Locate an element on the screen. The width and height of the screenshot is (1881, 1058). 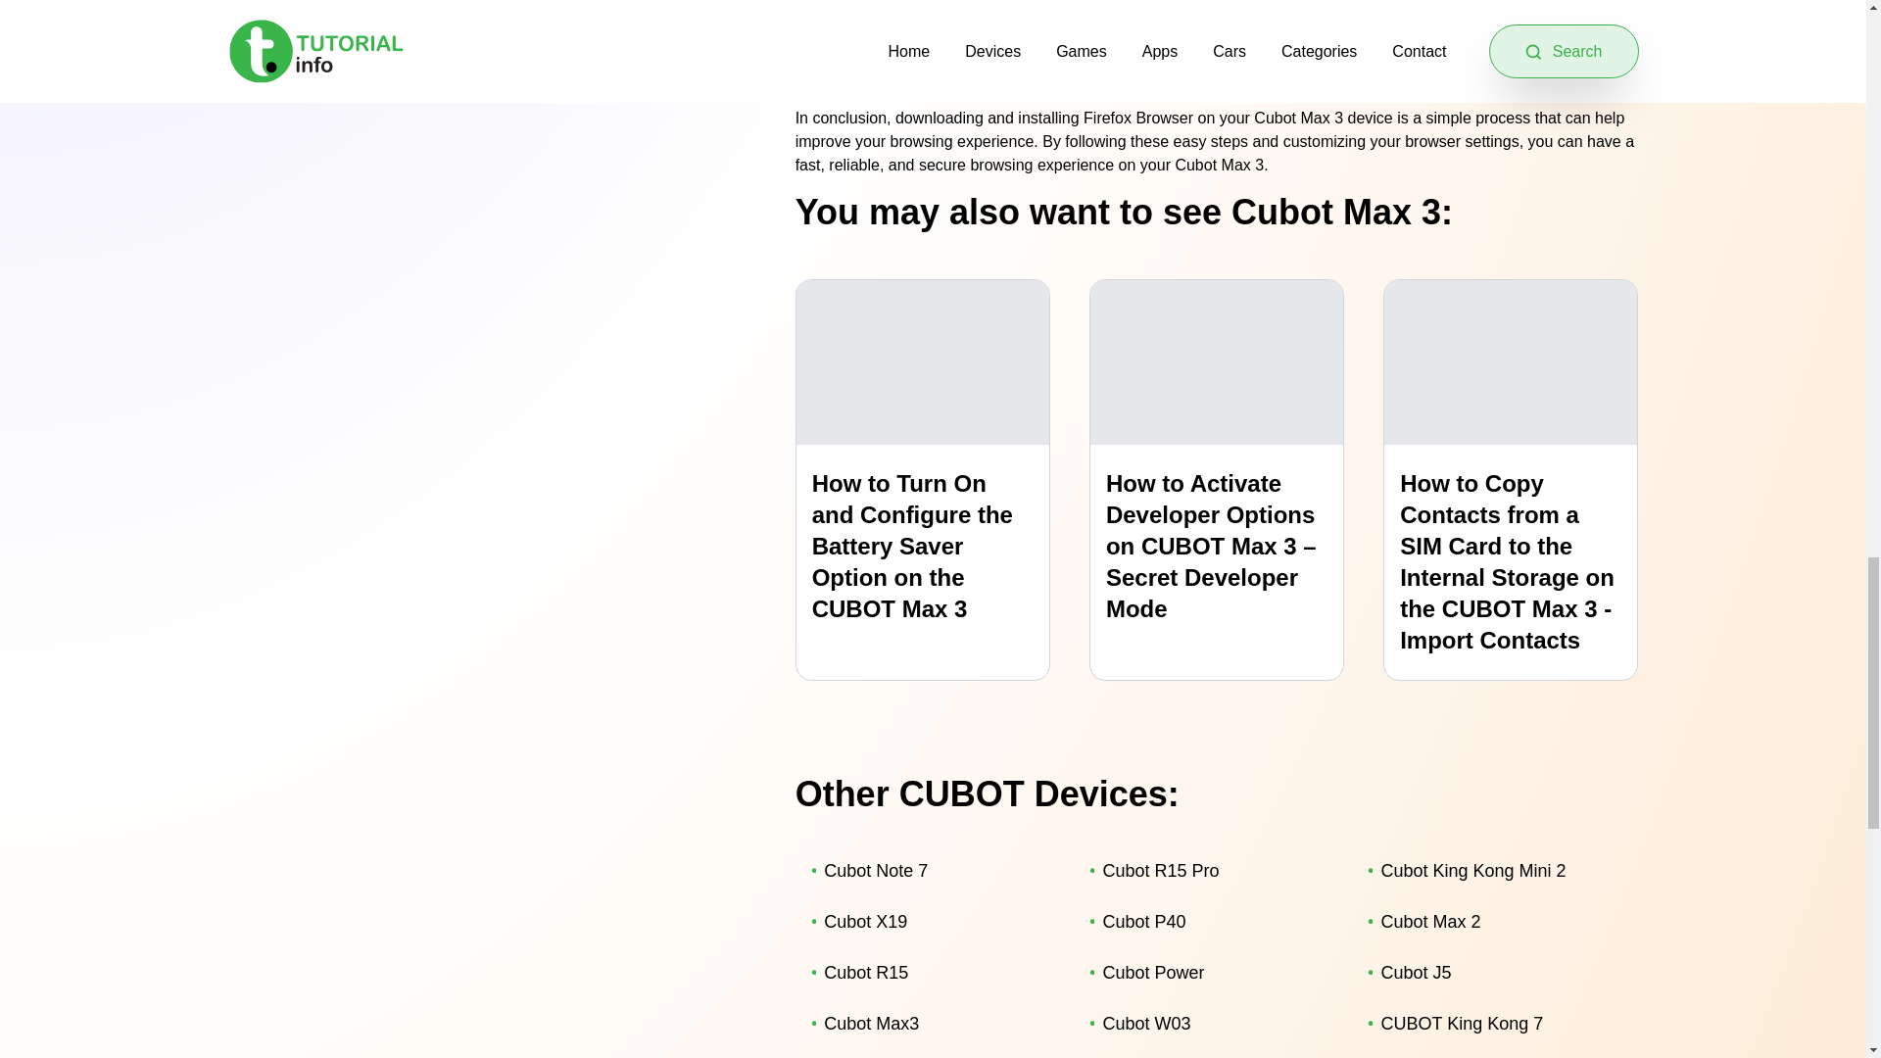
Cubot Max3 is located at coordinates (935, 1024).